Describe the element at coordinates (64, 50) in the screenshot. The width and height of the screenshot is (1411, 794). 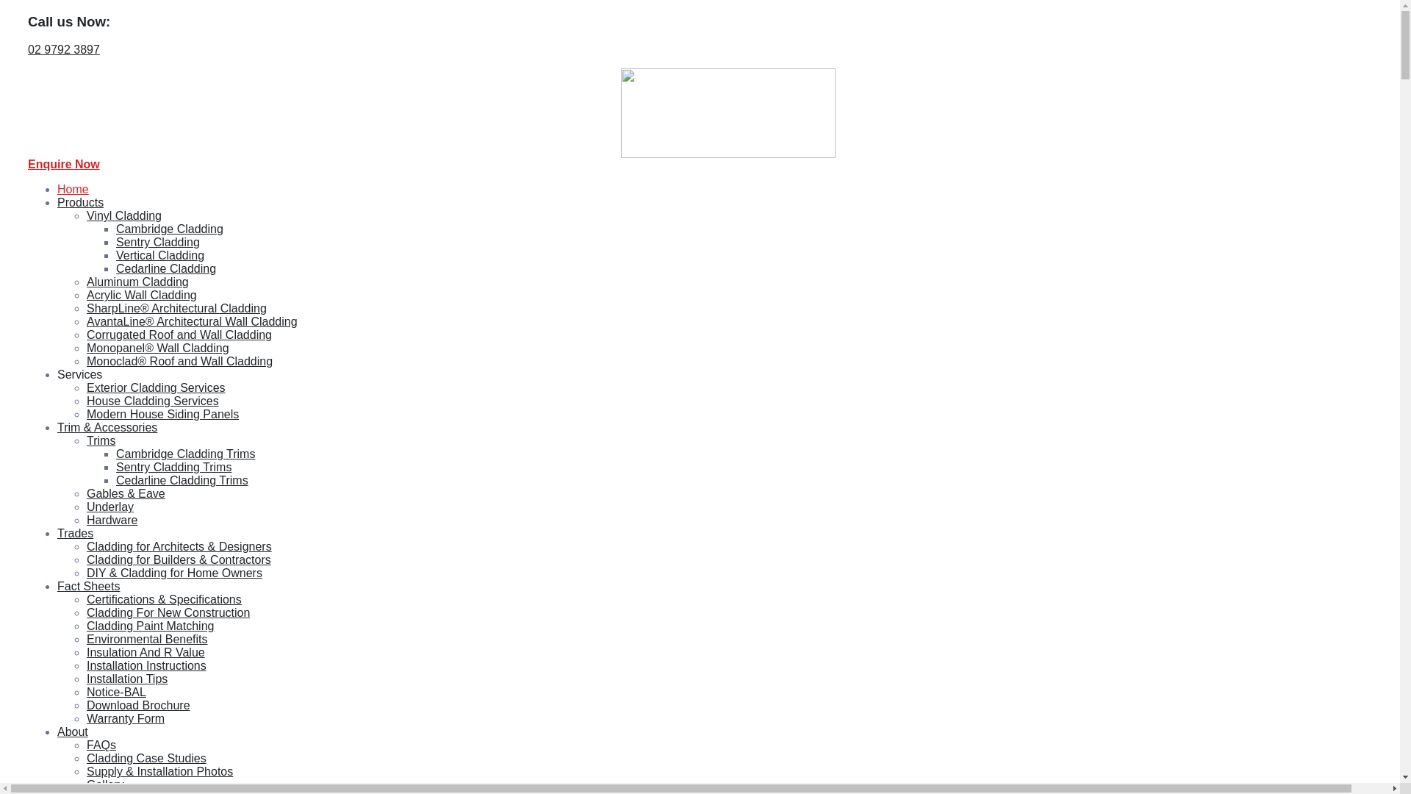
I see `02 9792 3897` at that location.